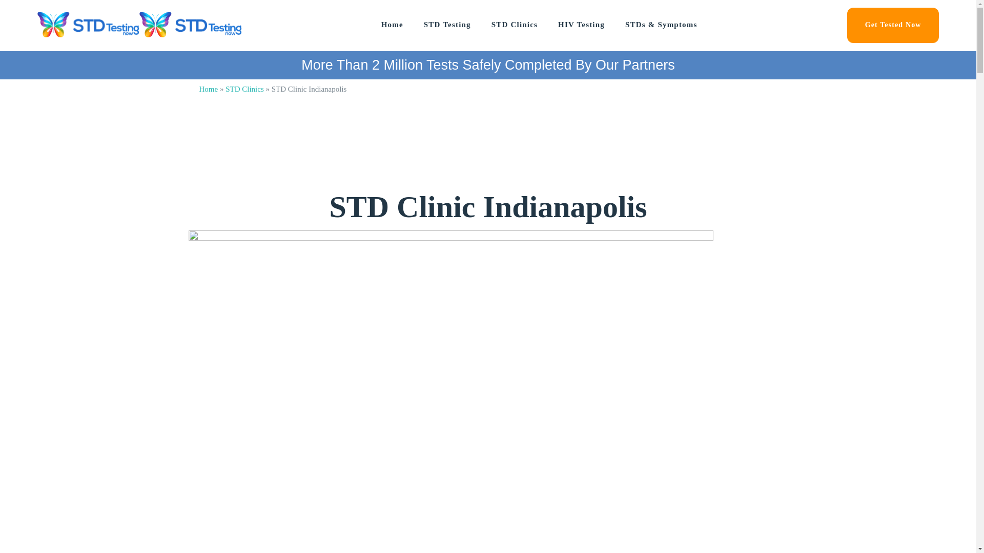  What do you see at coordinates (393, 25) in the screenshot?
I see `Home` at bounding box center [393, 25].